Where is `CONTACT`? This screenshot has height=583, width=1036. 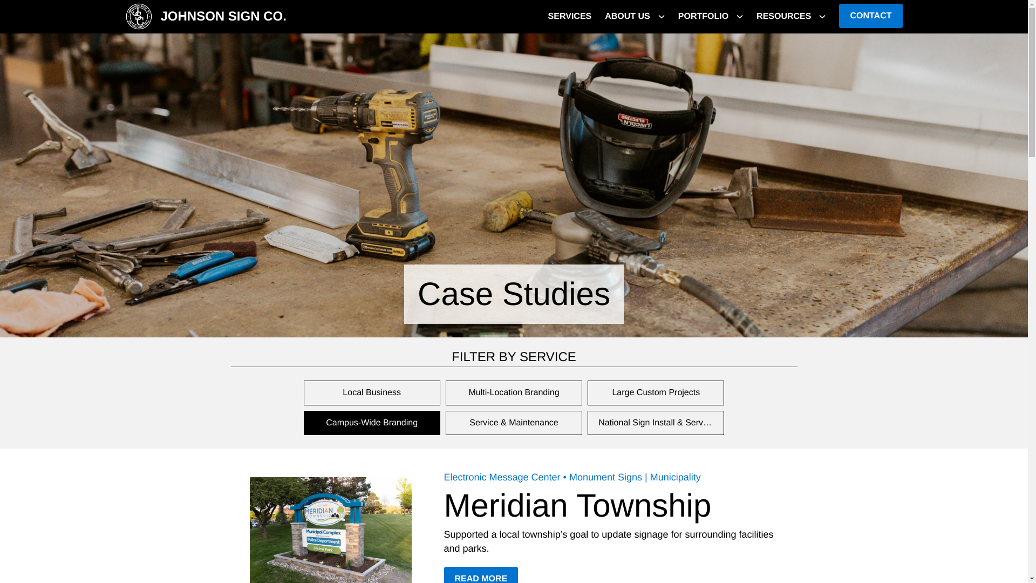 CONTACT is located at coordinates (871, 16).